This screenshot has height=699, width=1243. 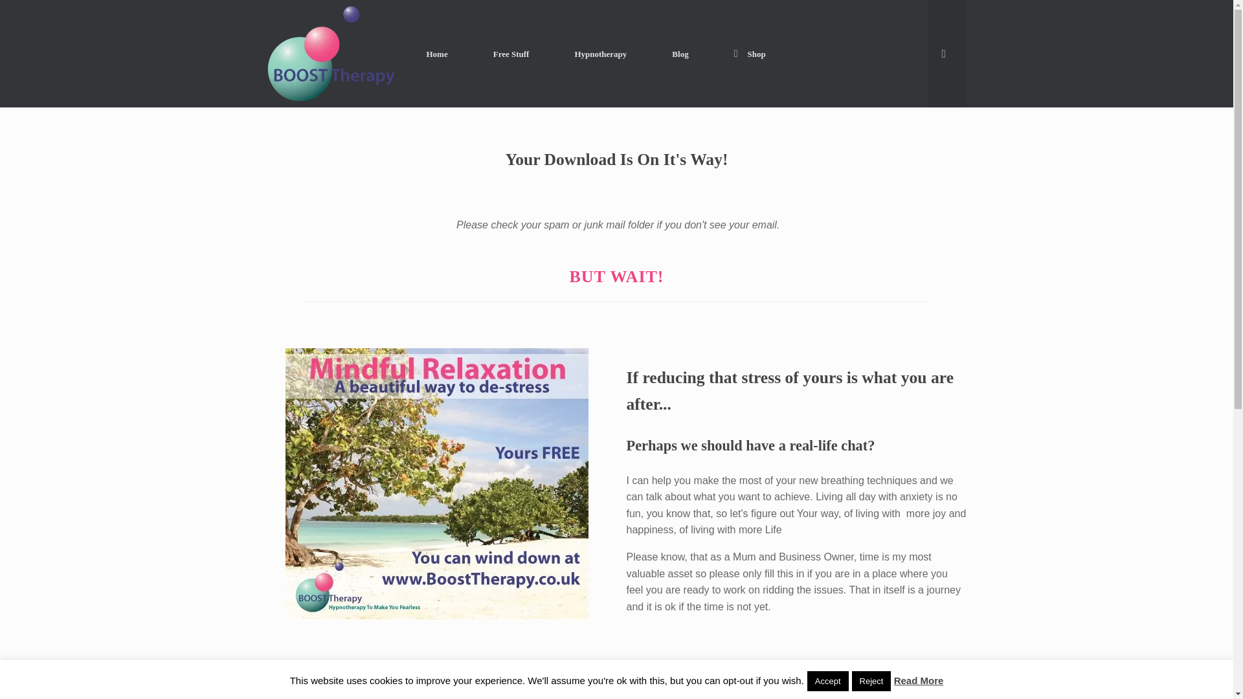 What do you see at coordinates (750, 53) in the screenshot?
I see `Shop` at bounding box center [750, 53].